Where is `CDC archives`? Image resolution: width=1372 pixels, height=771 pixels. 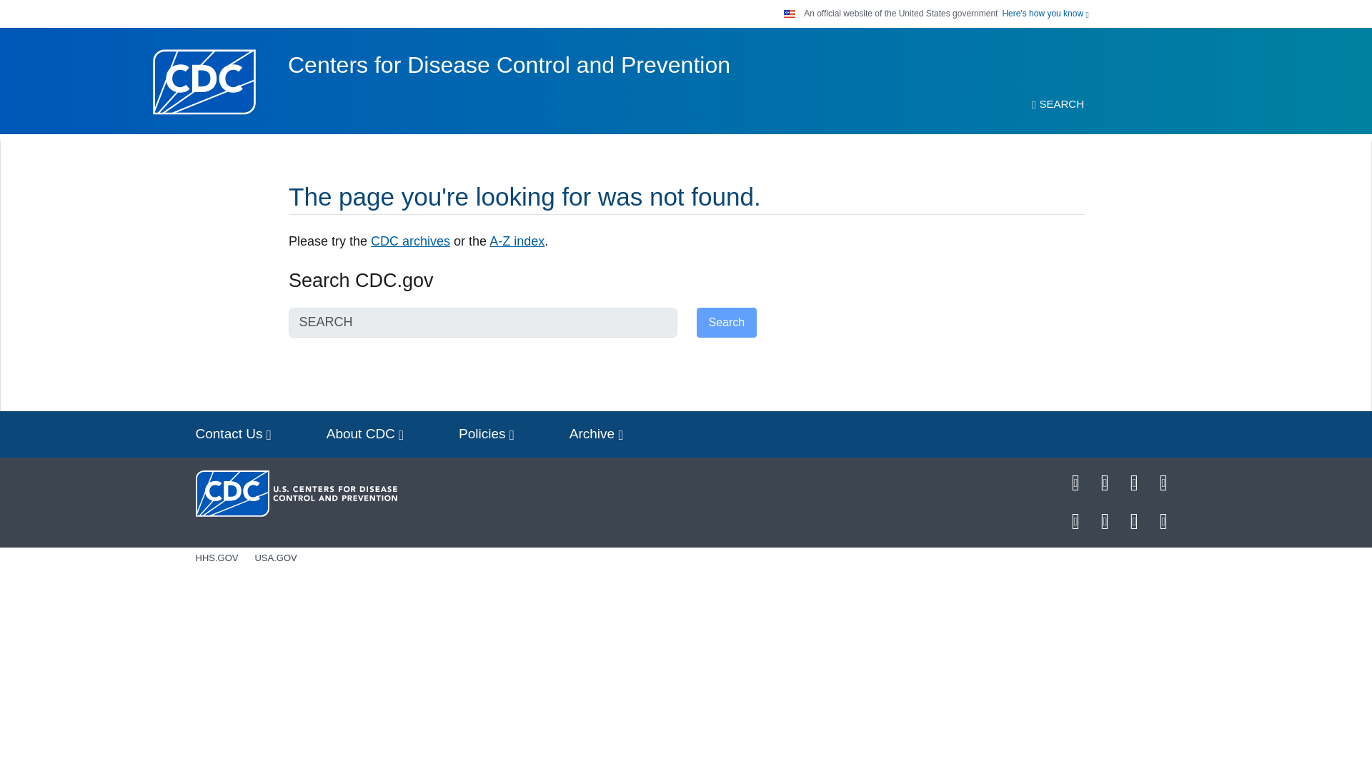
CDC archives is located at coordinates (410, 241).